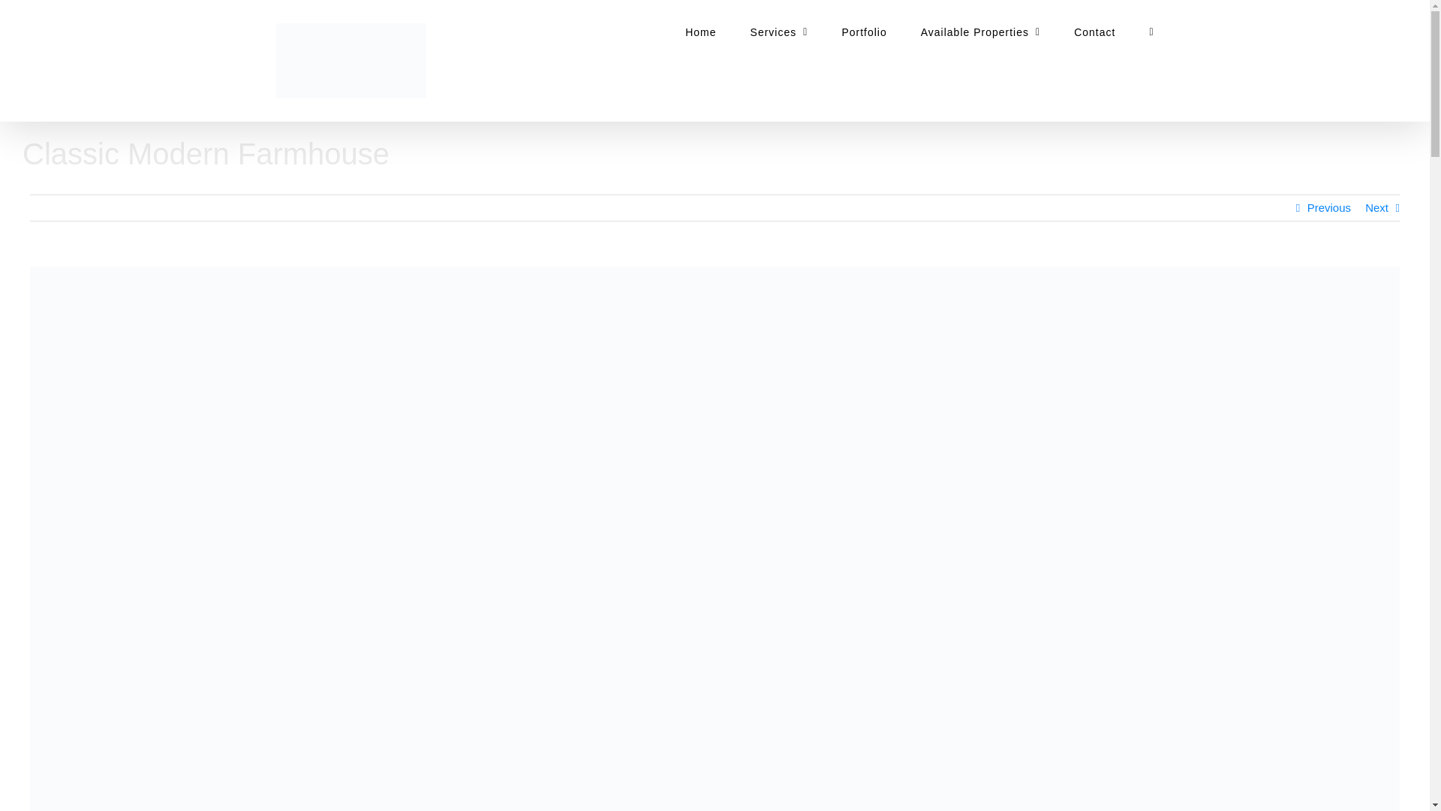  I want to click on Previous, so click(1328, 207).